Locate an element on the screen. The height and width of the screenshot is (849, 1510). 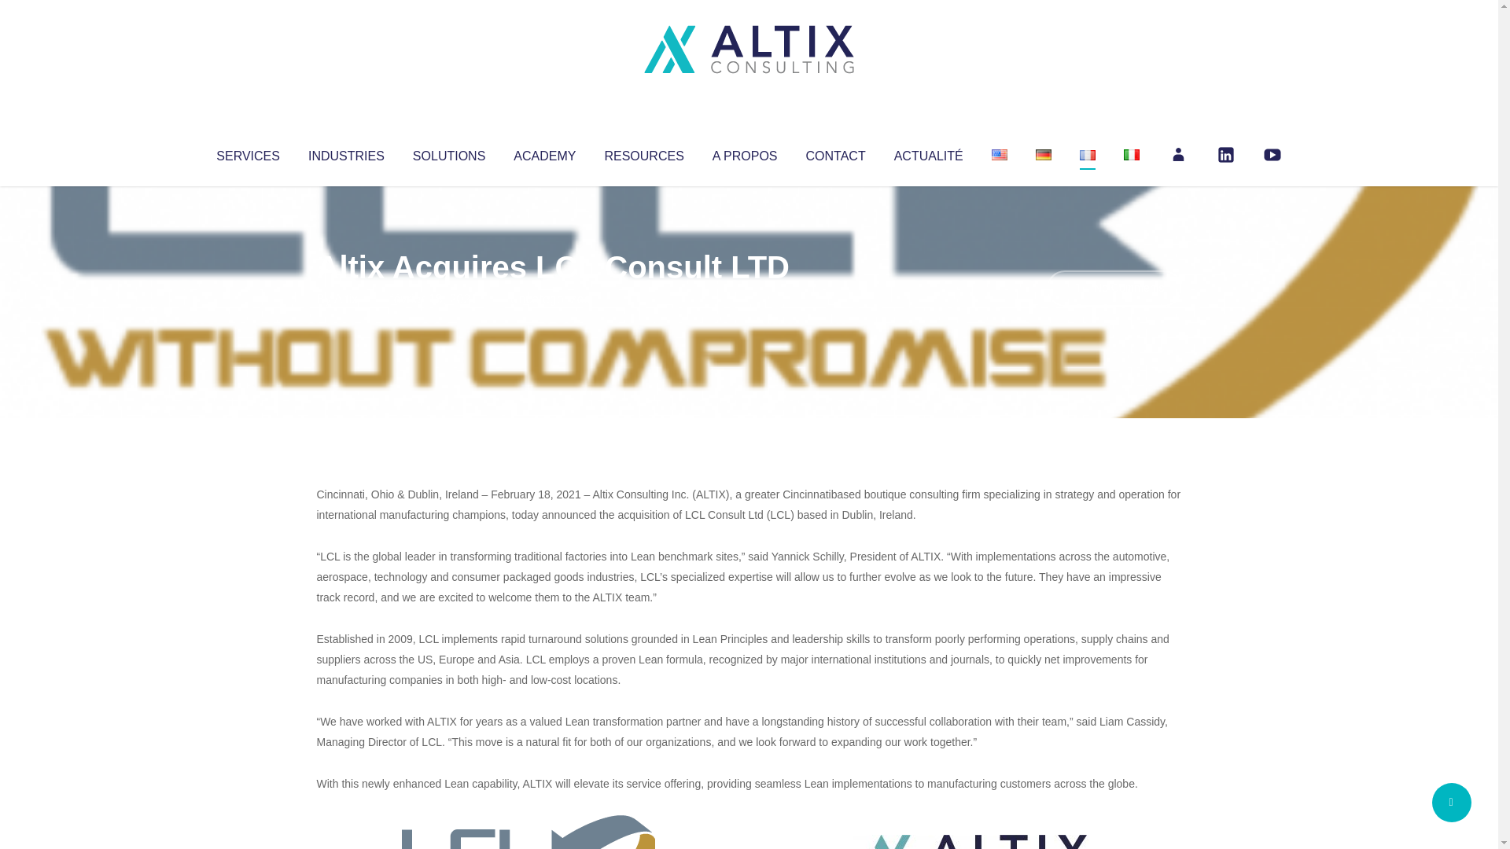
A PROPOS is located at coordinates (745, 153).